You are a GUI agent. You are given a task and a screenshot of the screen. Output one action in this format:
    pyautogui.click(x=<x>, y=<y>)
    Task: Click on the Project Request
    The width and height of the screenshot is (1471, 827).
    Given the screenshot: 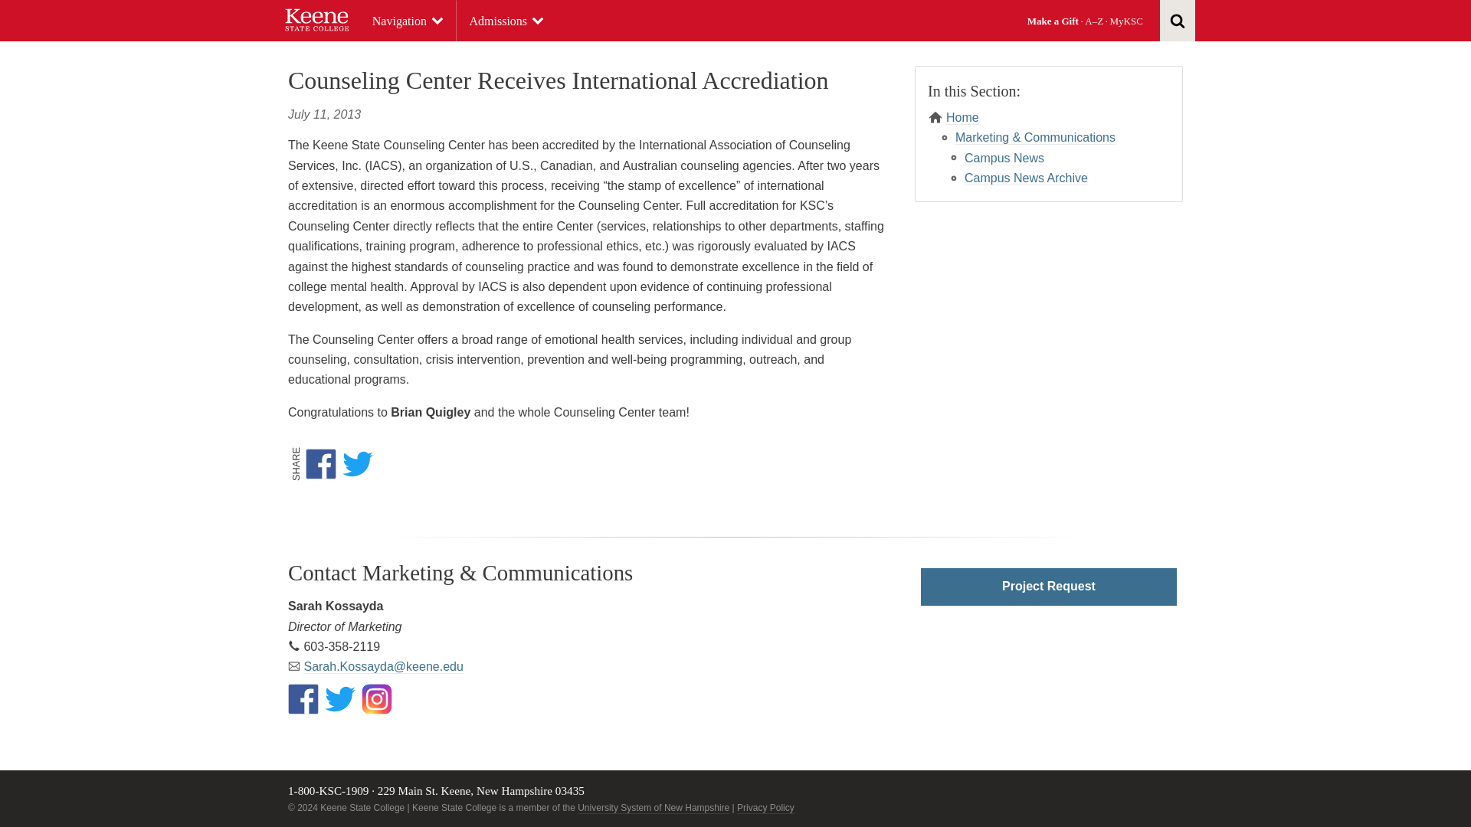 What is the action you would take?
    pyautogui.click(x=1048, y=587)
    